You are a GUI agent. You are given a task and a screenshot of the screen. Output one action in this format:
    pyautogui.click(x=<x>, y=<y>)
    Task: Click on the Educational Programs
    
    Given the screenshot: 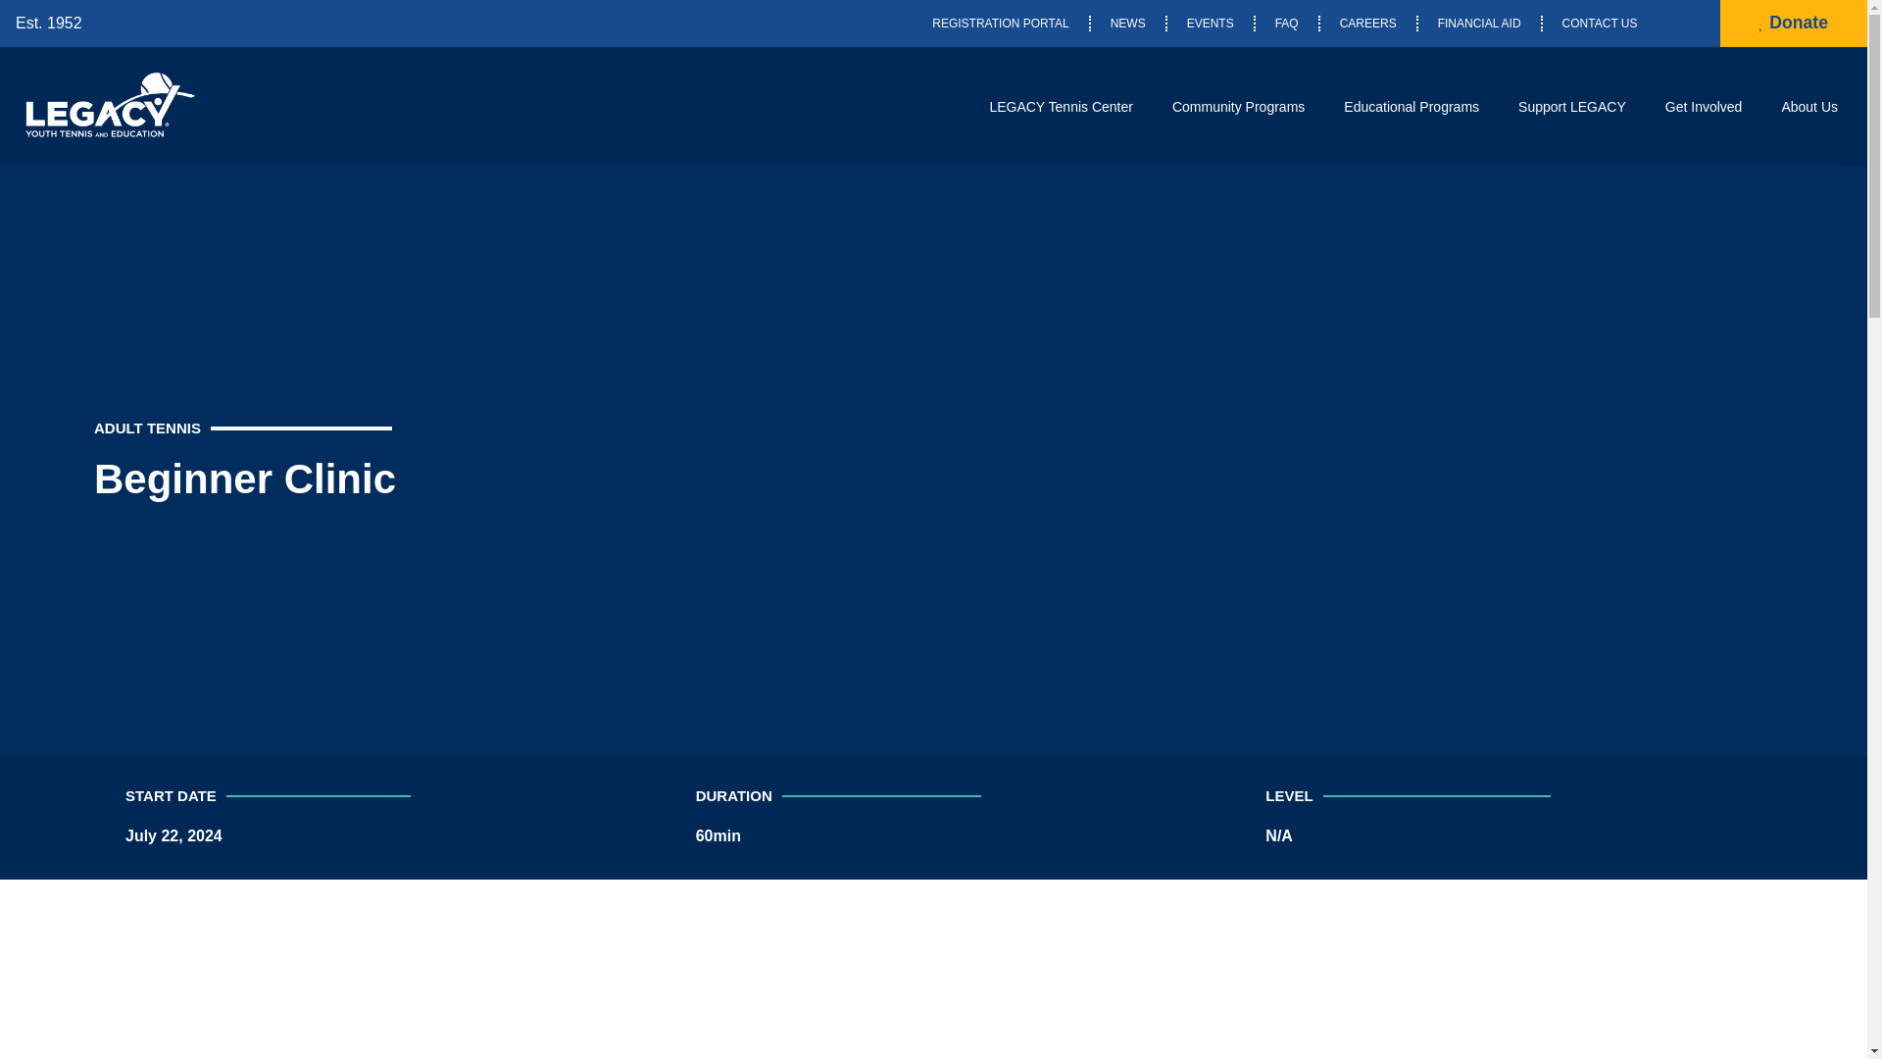 What is the action you would take?
    pyautogui.click(x=1411, y=106)
    